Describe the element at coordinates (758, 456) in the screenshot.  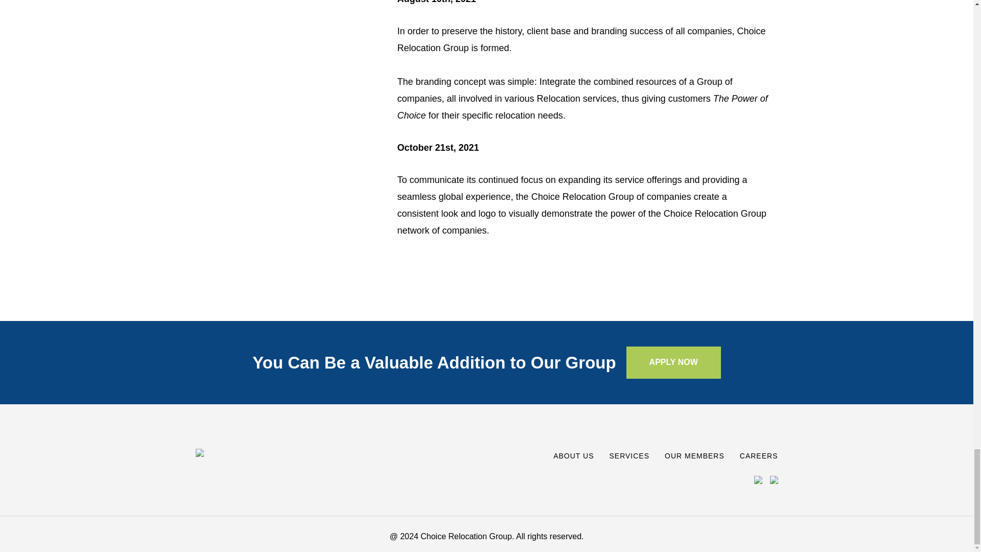
I see `CAREERS` at that location.